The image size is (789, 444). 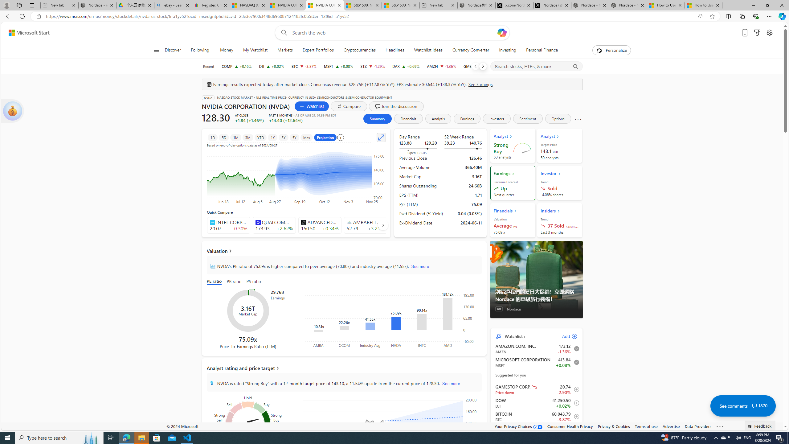 What do you see at coordinates (285, 50) in the screenshot?
I see `Markets` at bounding box center [285, 50].